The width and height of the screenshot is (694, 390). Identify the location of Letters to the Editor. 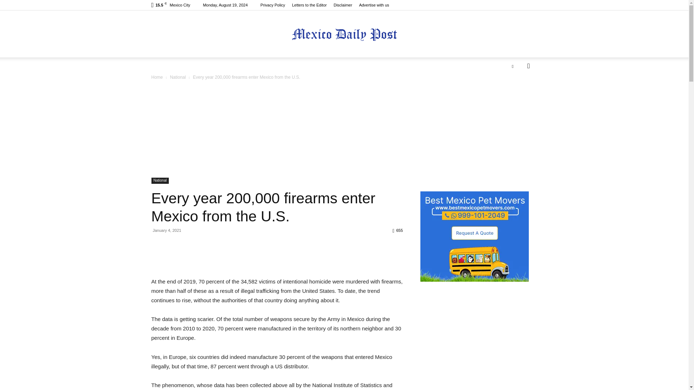
(309, 5).